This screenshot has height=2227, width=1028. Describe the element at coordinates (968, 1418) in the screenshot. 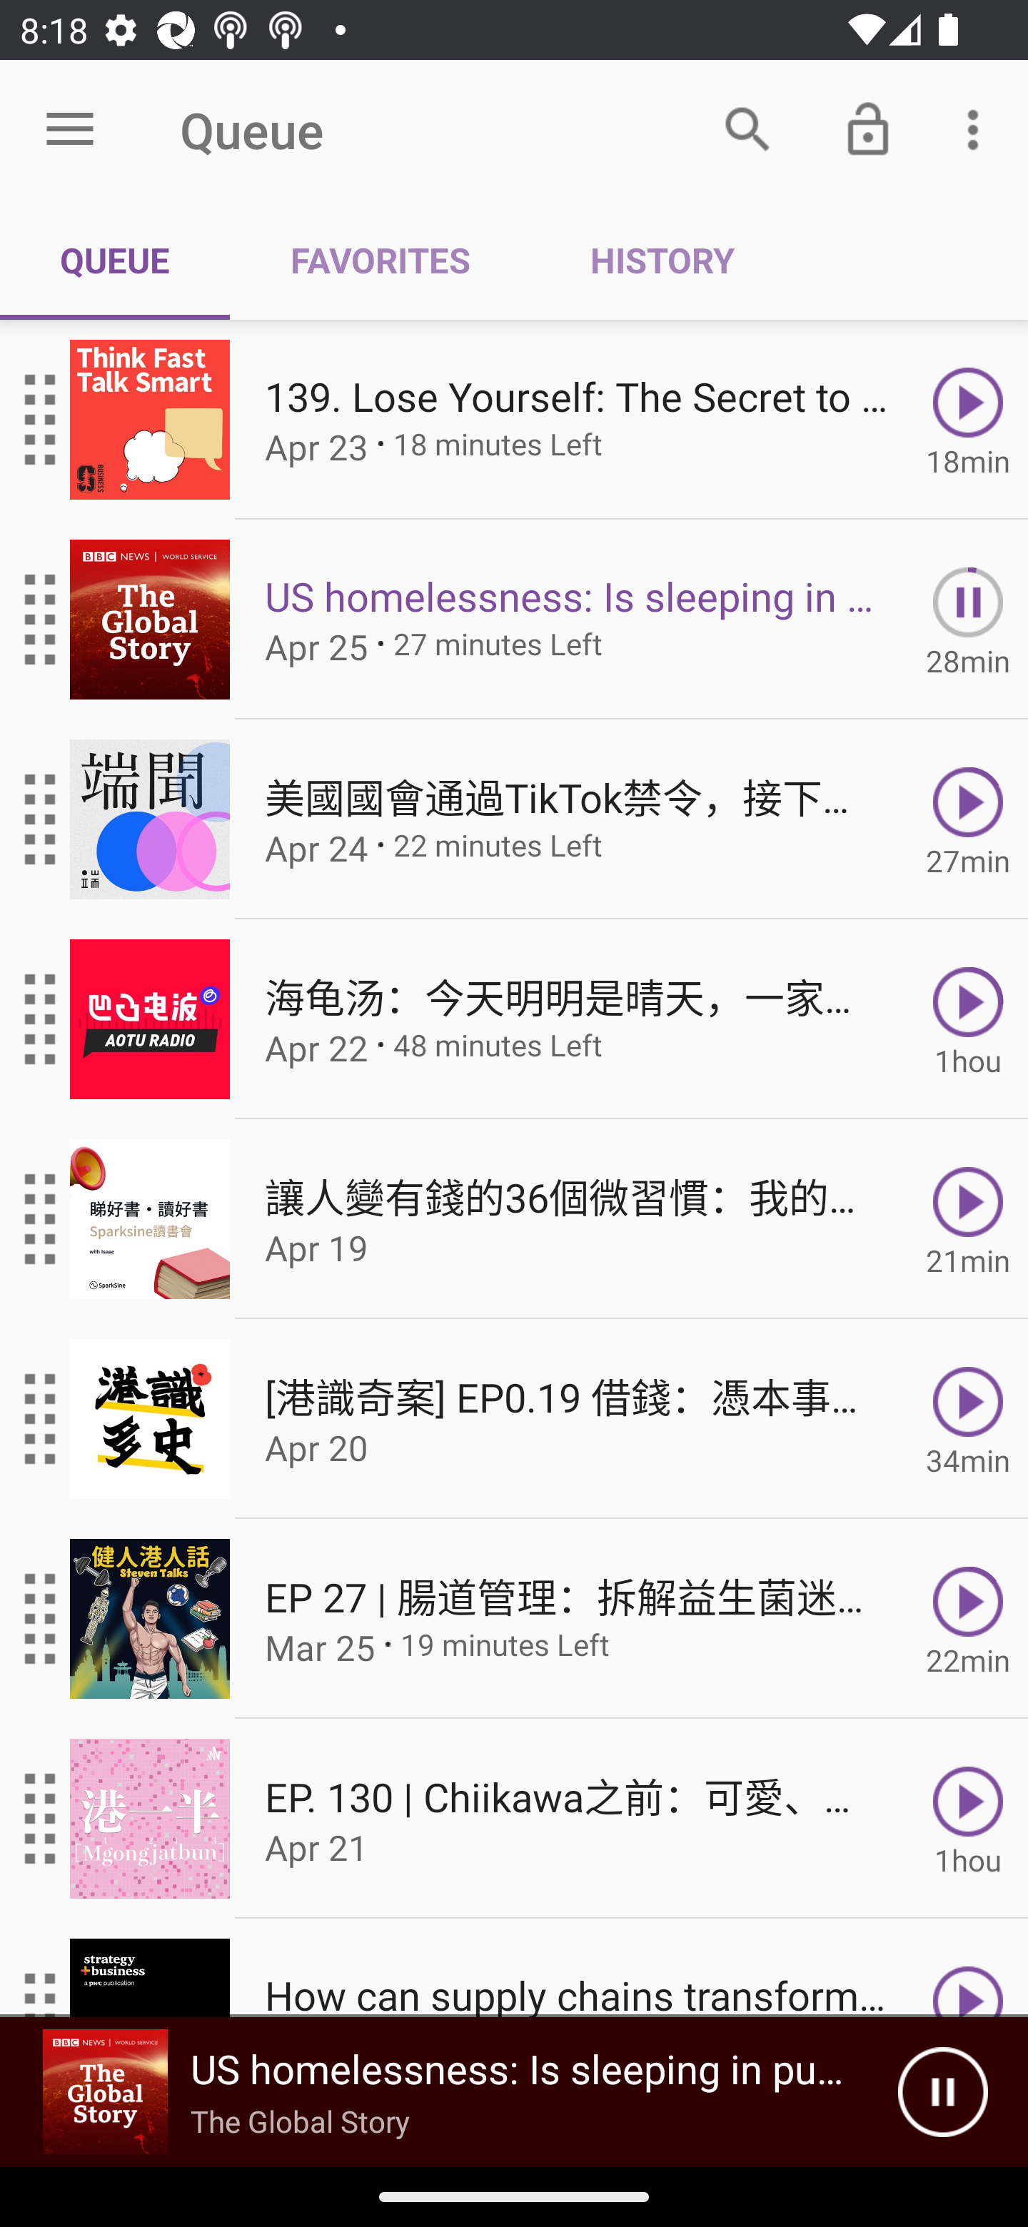

I see `Play 34min` at that location.